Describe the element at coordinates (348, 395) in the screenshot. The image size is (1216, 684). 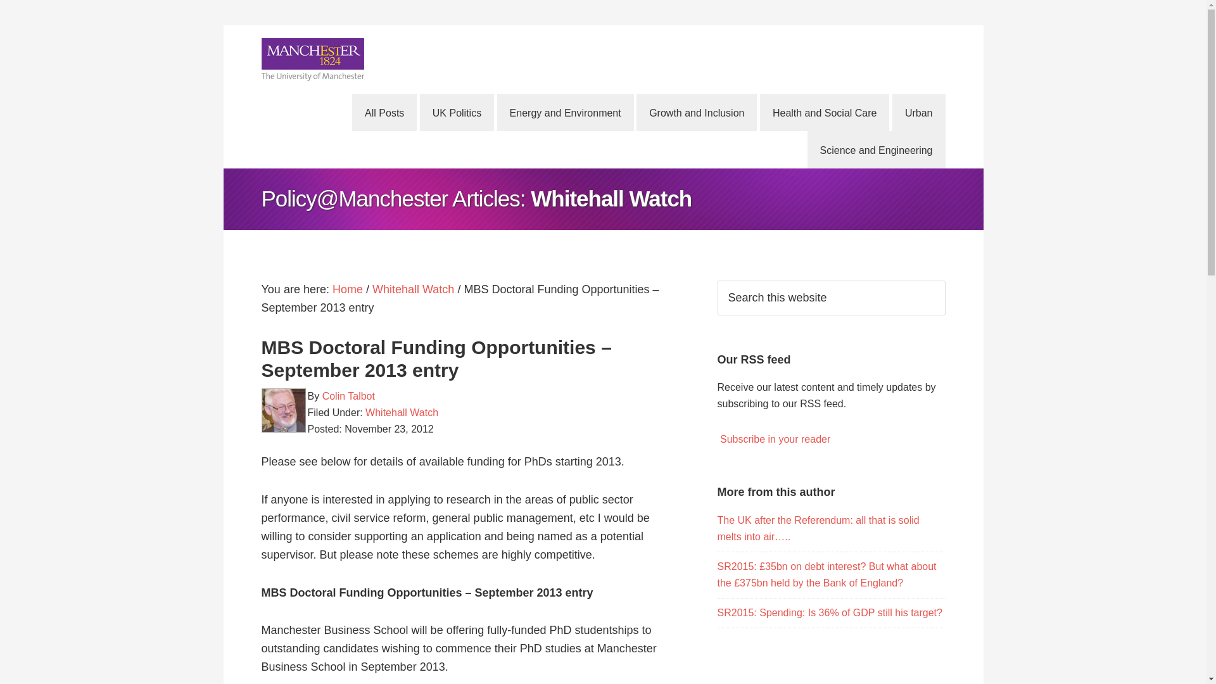
I see `Colin Talbot` at that location.